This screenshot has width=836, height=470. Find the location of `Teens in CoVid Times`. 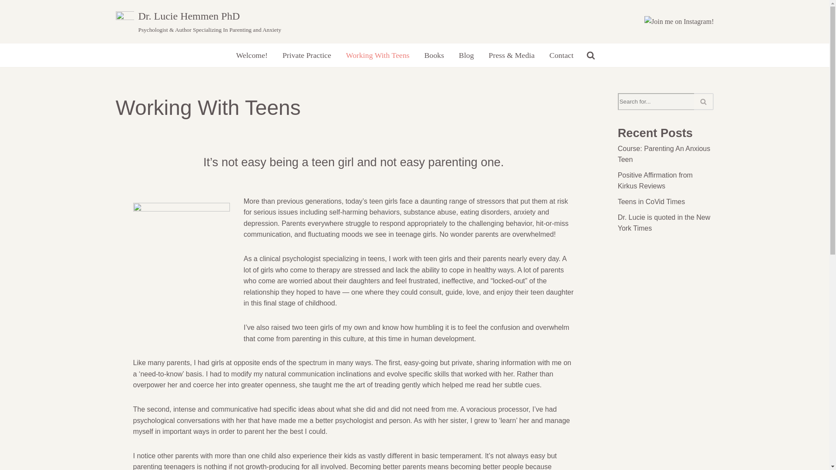

Teens in CoVid Times is located at coordinates (651, 201).